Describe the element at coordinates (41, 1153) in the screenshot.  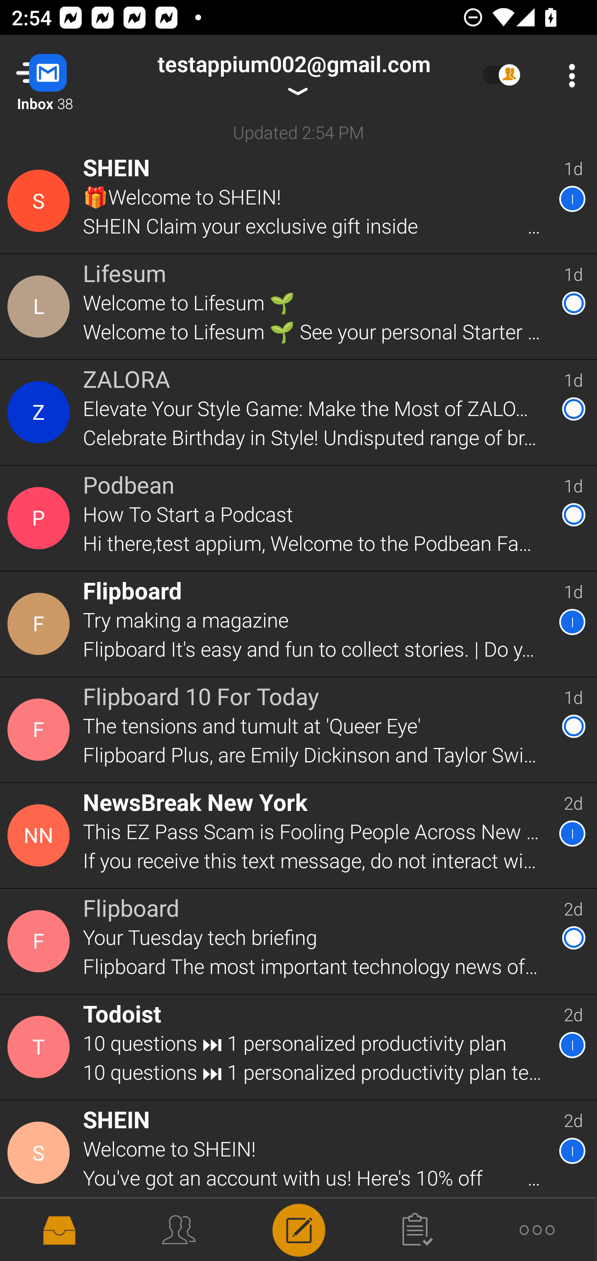
I see `Contact Details` at that location.